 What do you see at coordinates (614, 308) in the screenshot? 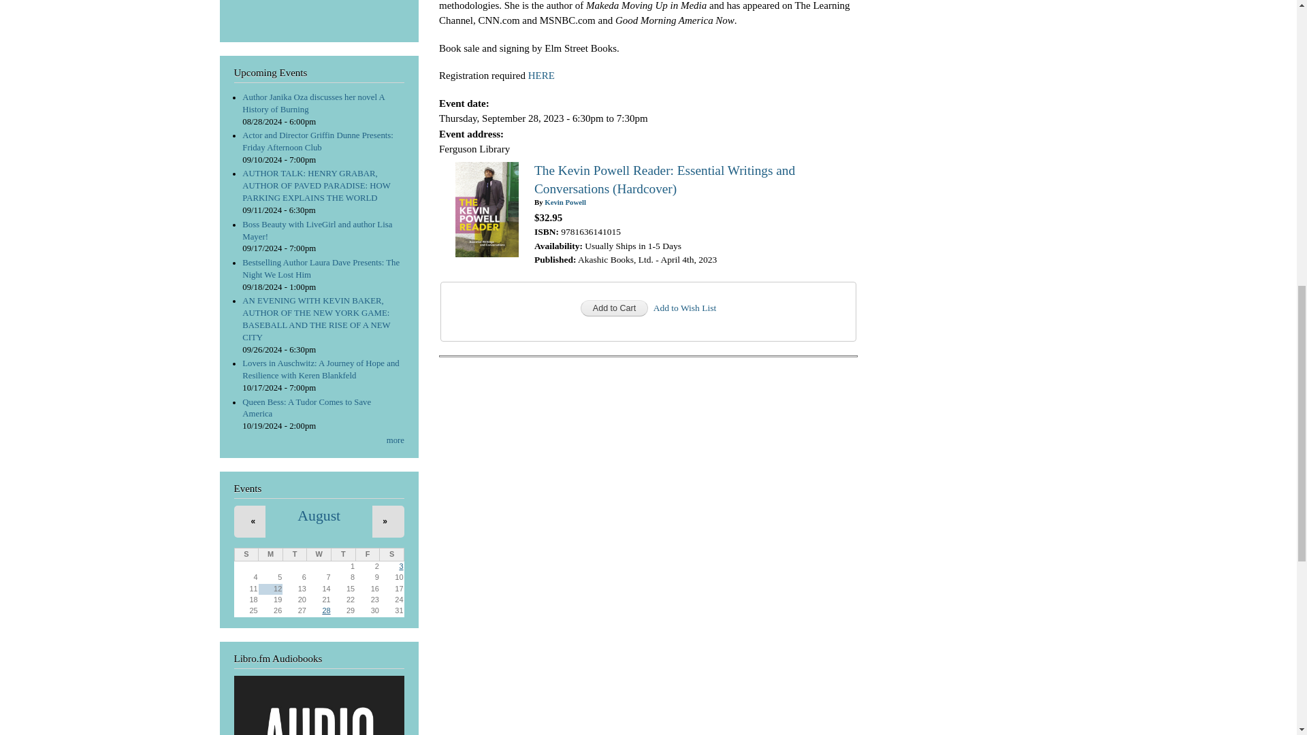
I see `Add to Cart` at bounding box center [614, 308].